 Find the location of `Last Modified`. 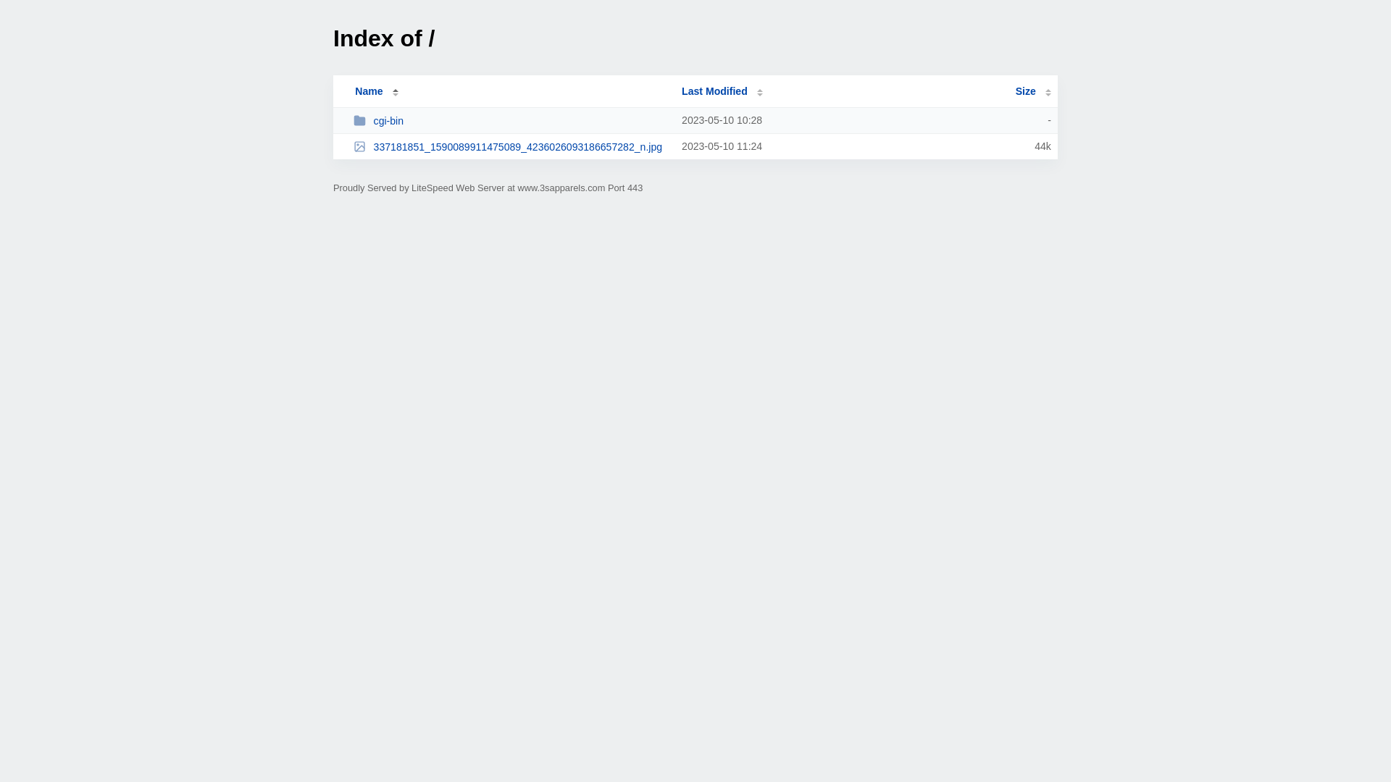

Last Modified is located at coordinates (722, 91).